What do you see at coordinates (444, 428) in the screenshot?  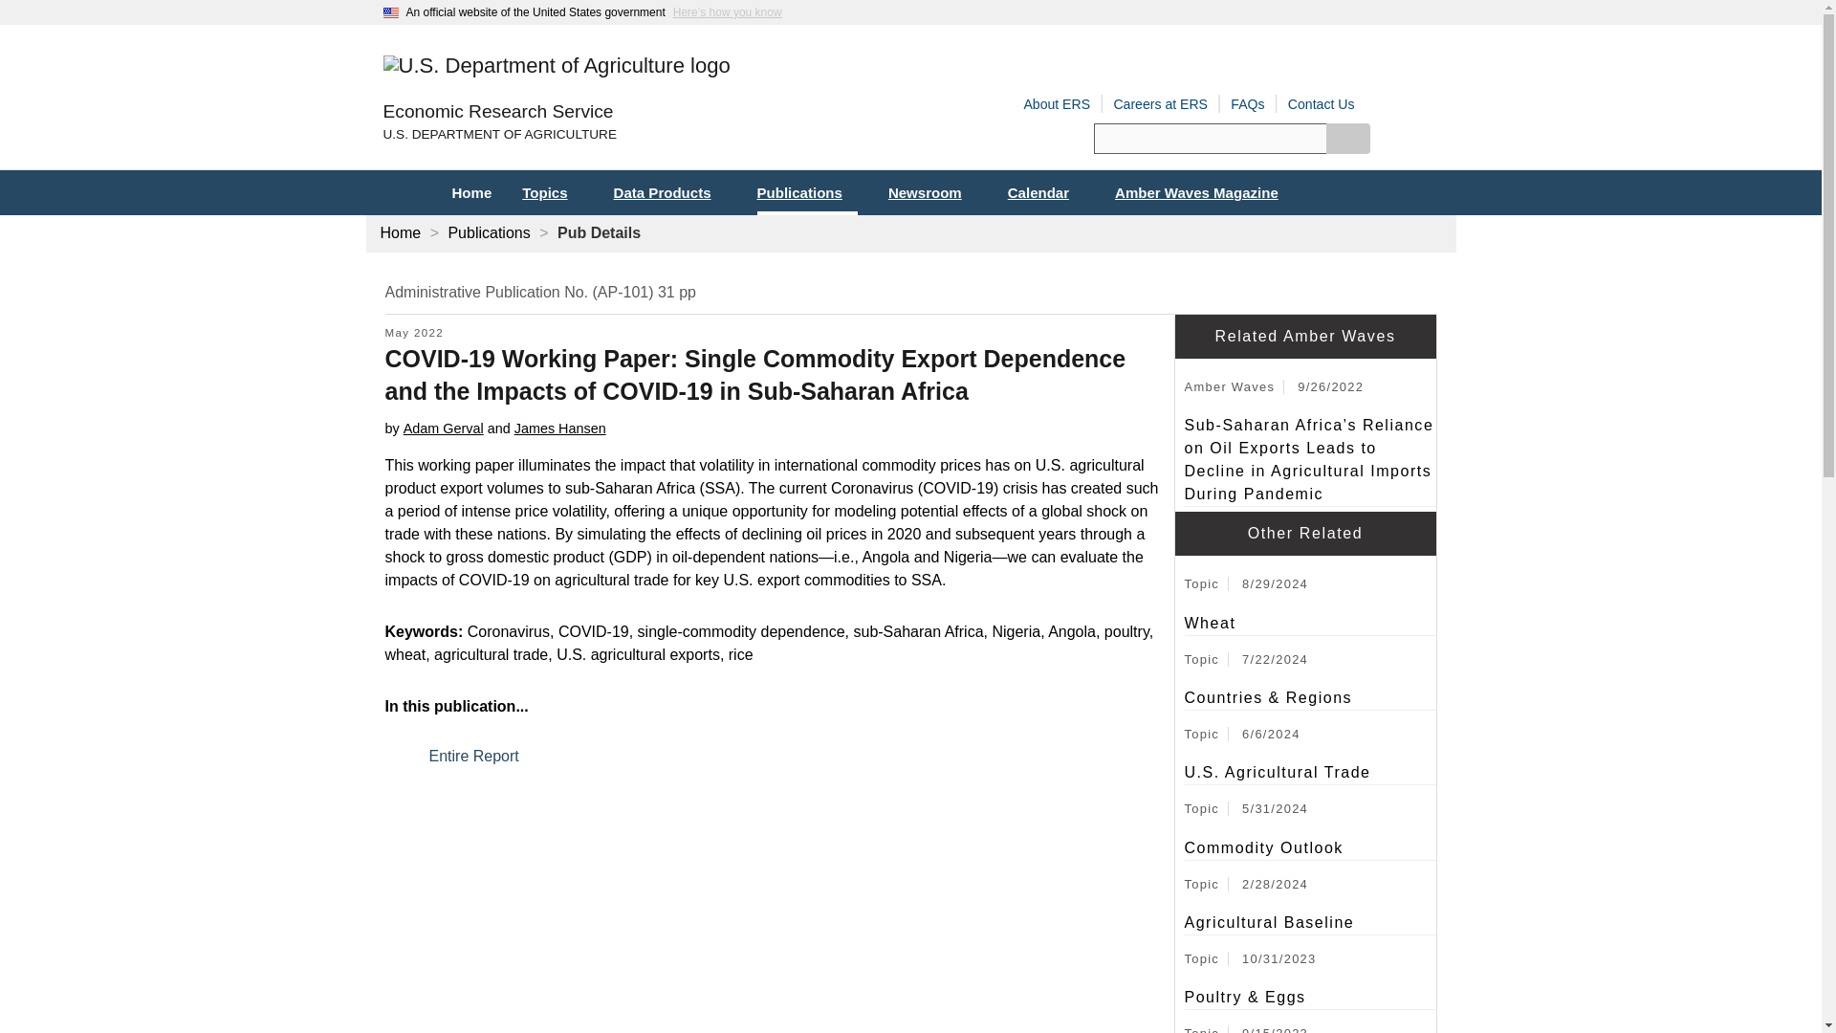 I see `Adam Gerval` at bounding box center [444, 428].